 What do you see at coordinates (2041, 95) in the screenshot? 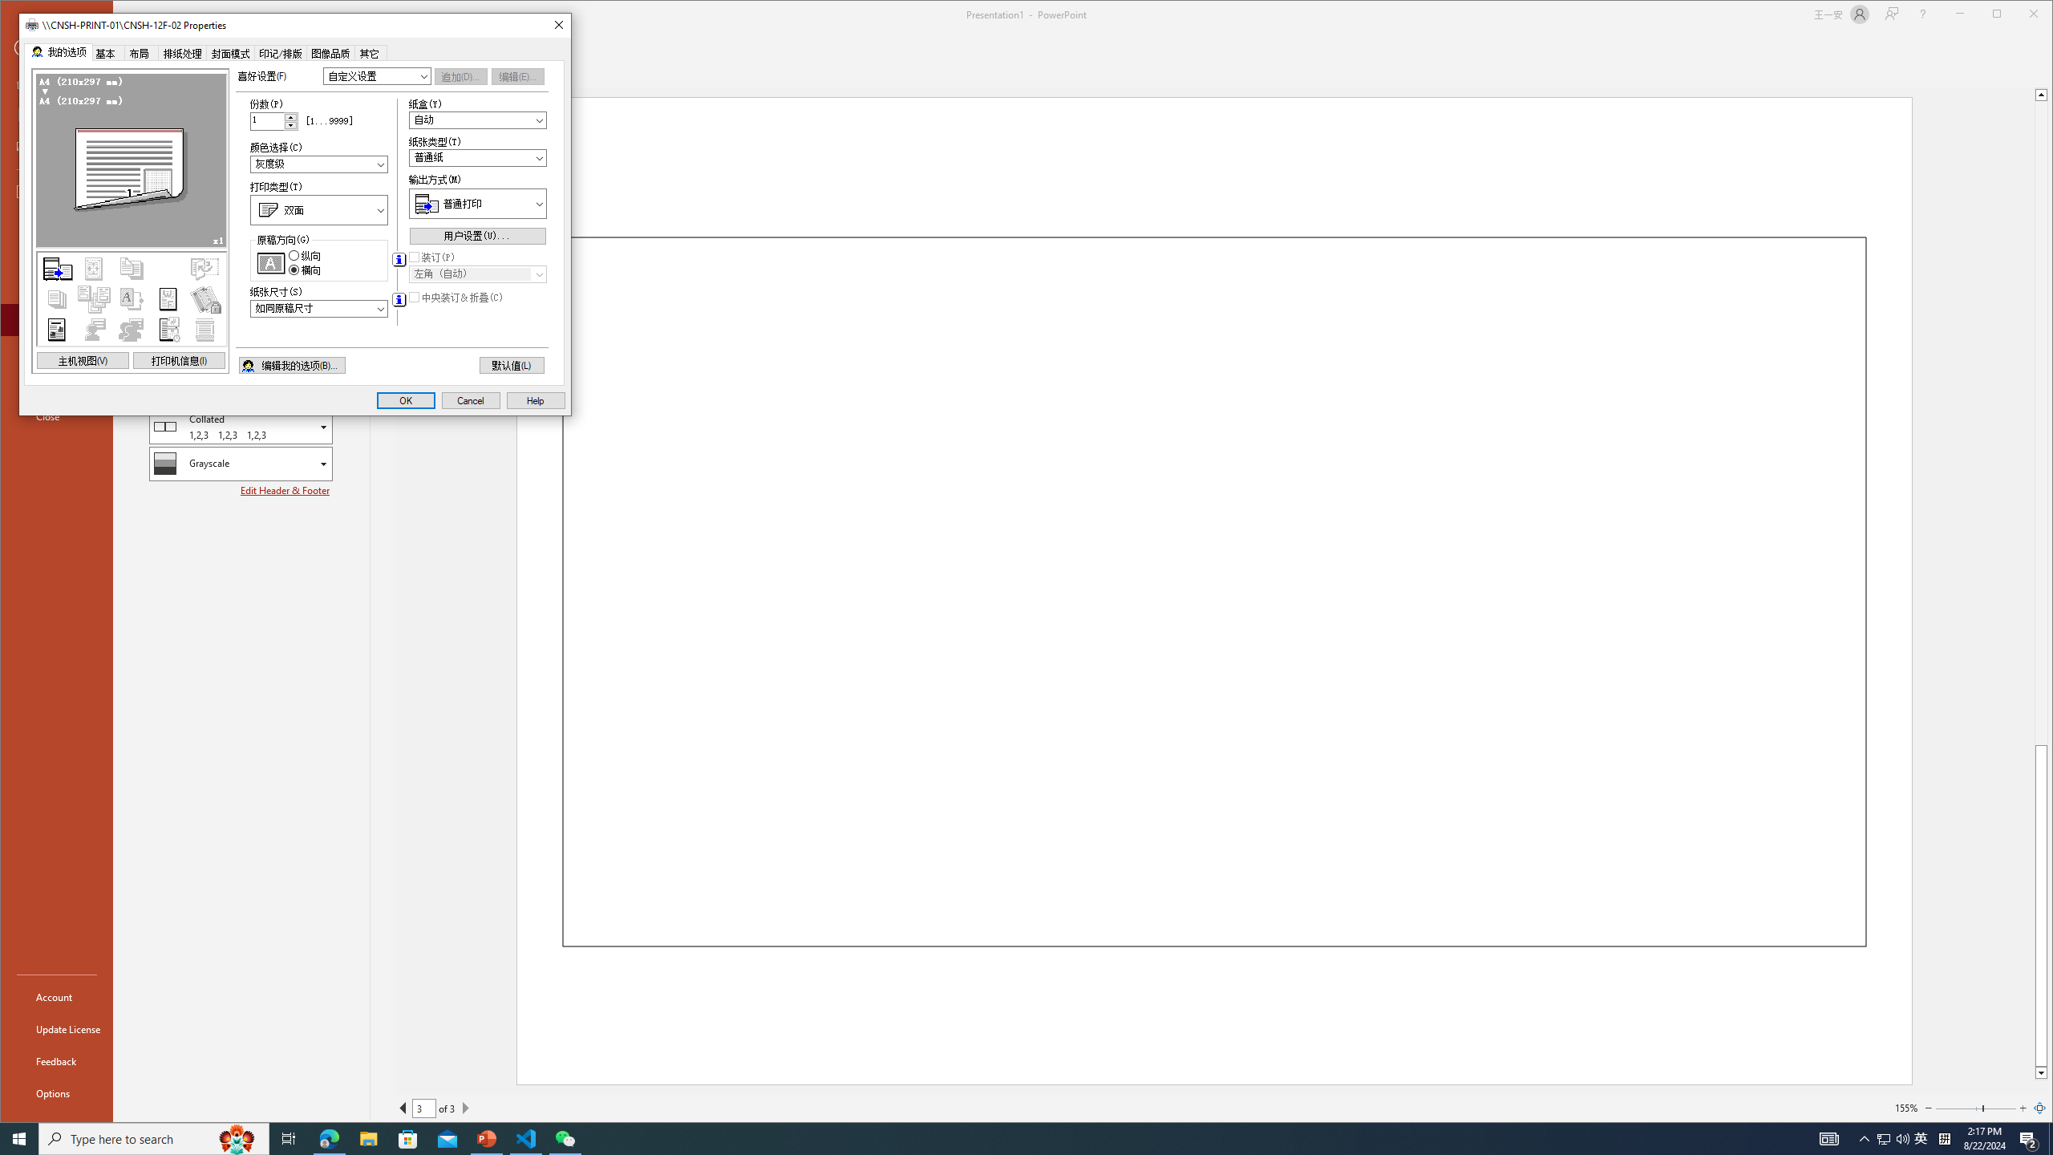
I see `Line up` at bounding box center [2041, 95].